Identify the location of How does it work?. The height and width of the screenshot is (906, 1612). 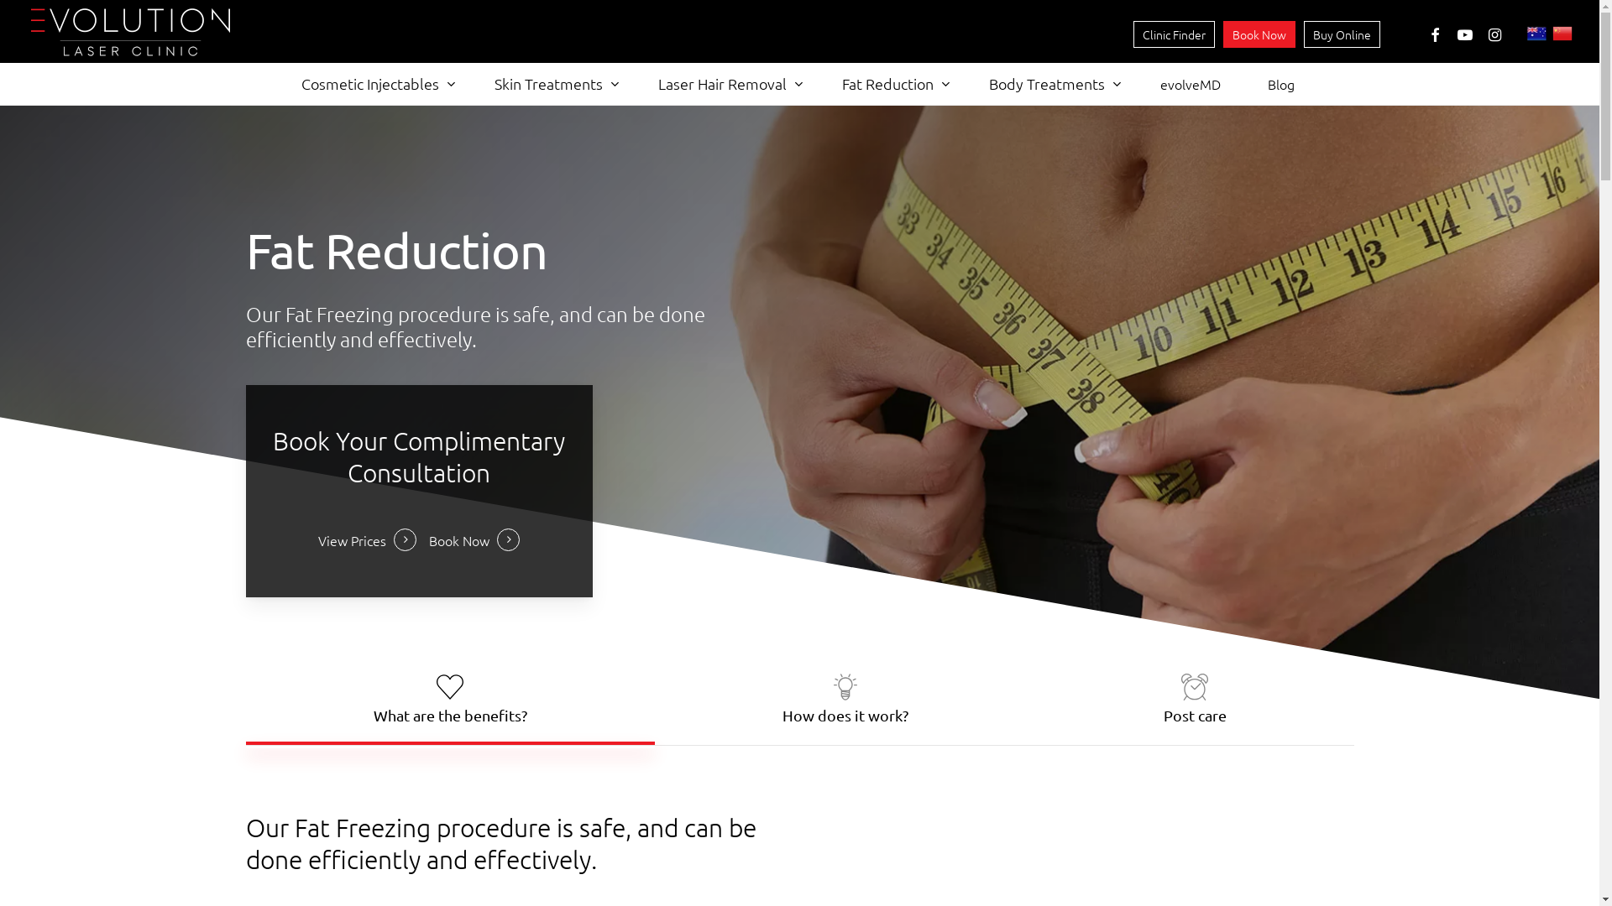
(845, 699).